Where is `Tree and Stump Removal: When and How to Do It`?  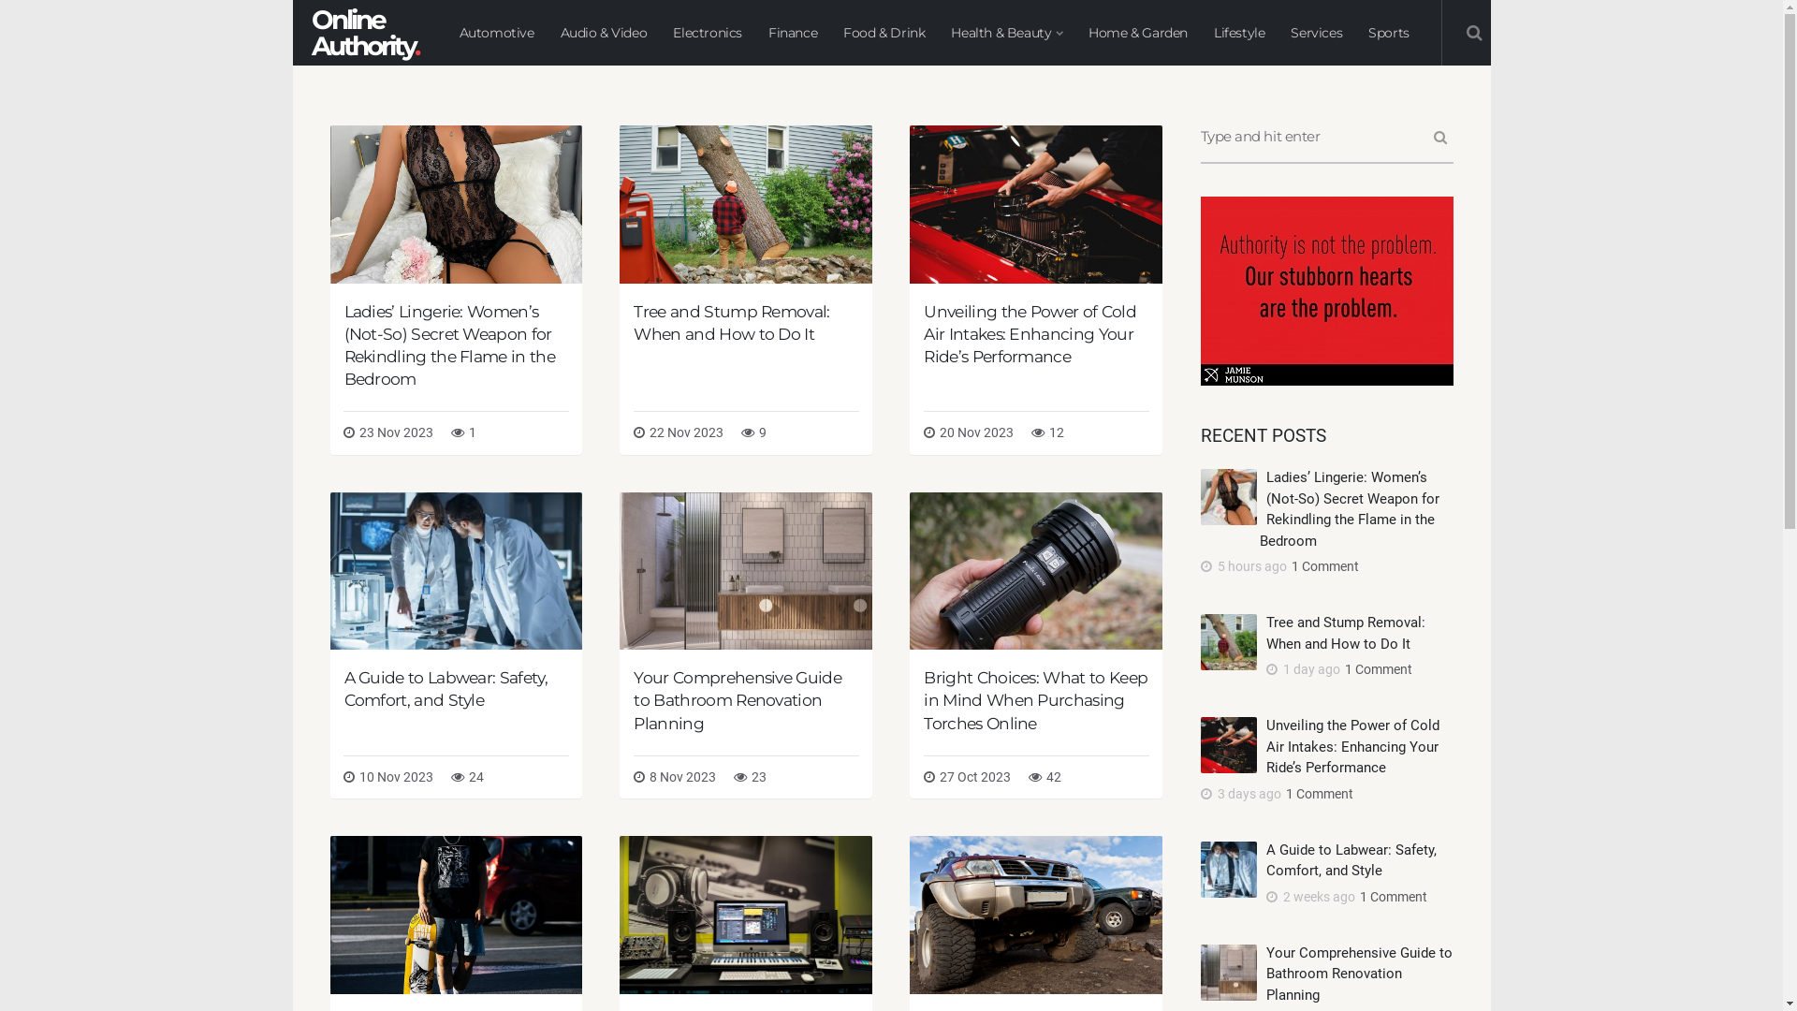
Tree and Stump Removal: When and How to Do It is located at coordinates (732, 322).